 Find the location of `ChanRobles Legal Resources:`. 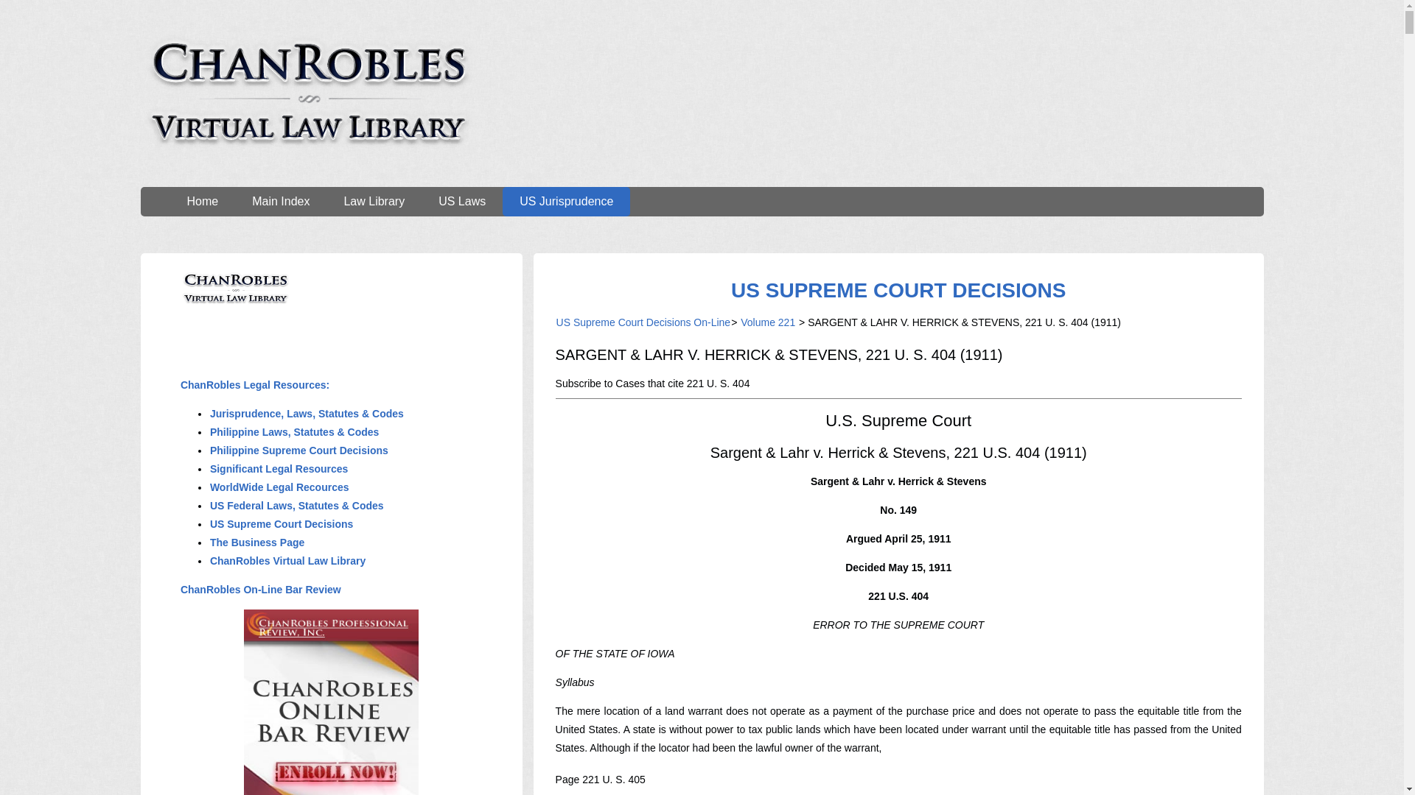

ChanRobles Legal Resources: is located at coordinates (254, 385).